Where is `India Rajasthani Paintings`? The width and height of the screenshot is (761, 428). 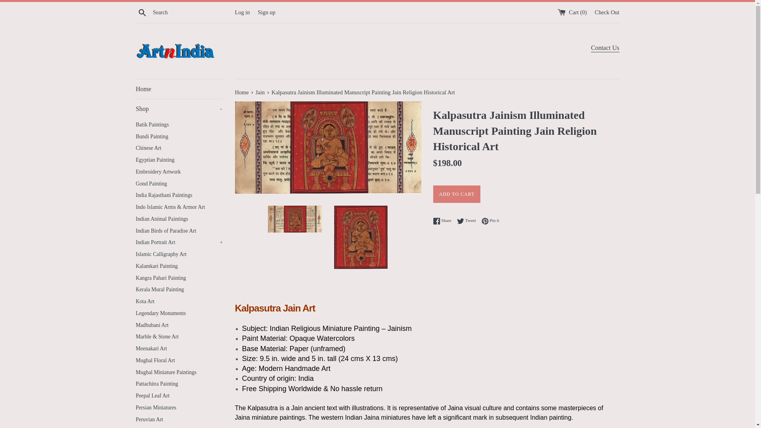 India Rajasthani Paintings is located at coordinates (179, 195).